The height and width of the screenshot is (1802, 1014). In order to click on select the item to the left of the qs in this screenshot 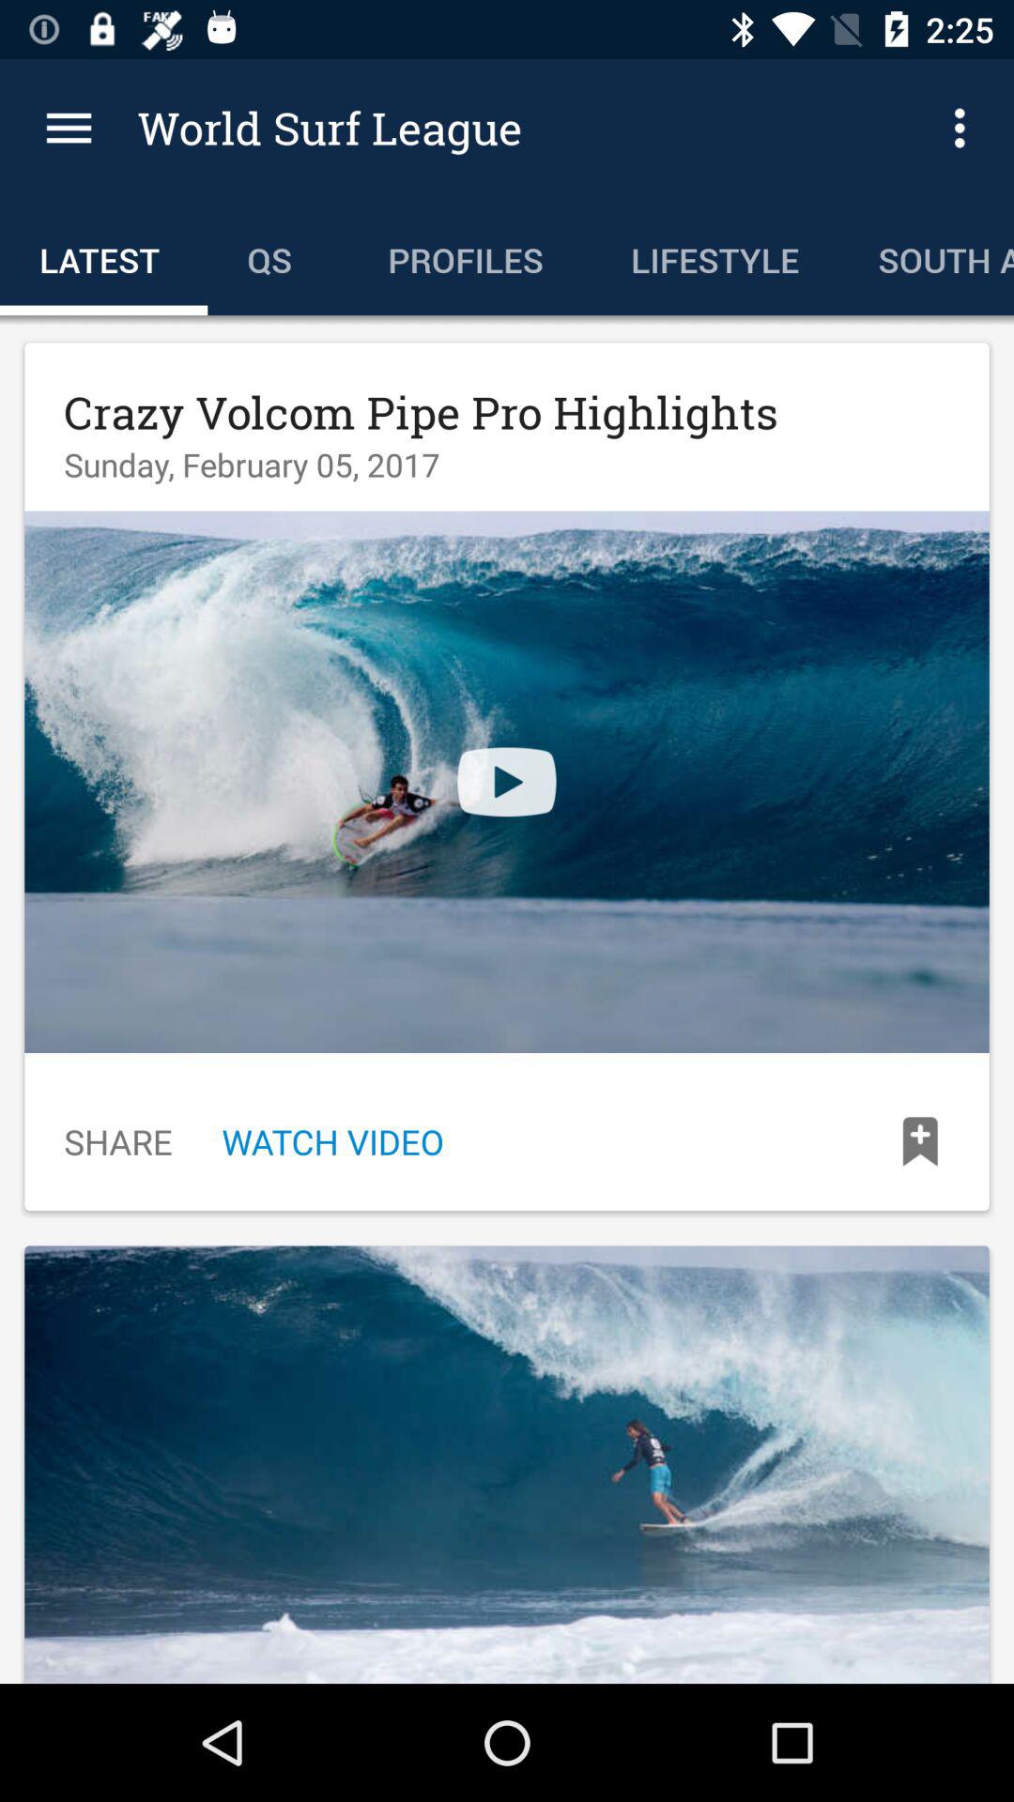, I will do `click(103, 255)`.